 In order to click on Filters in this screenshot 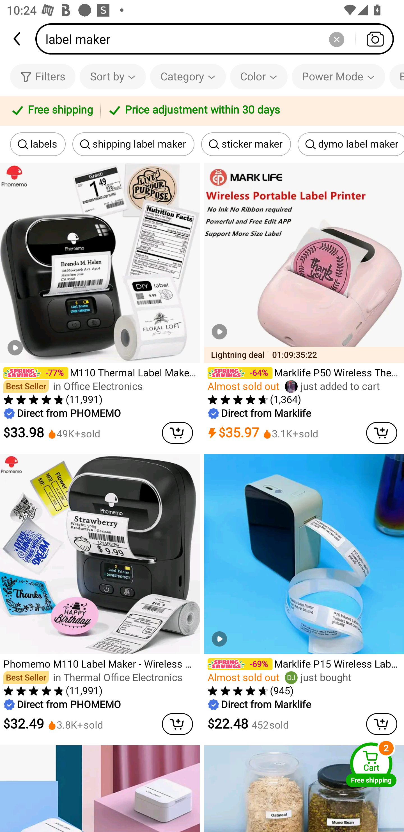, I will do `click(43, 76)`.